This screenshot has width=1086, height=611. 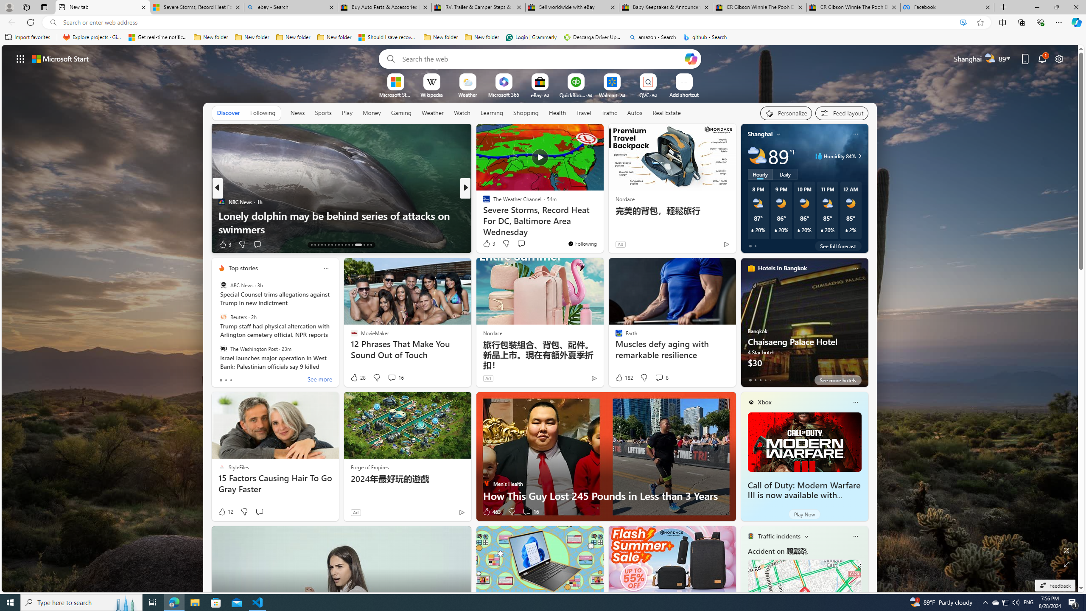 What do you see at coordinates (602, 229) in the screenshot?
I see `Athletes That Died Far Too Young` at bounding box center [602, 229].